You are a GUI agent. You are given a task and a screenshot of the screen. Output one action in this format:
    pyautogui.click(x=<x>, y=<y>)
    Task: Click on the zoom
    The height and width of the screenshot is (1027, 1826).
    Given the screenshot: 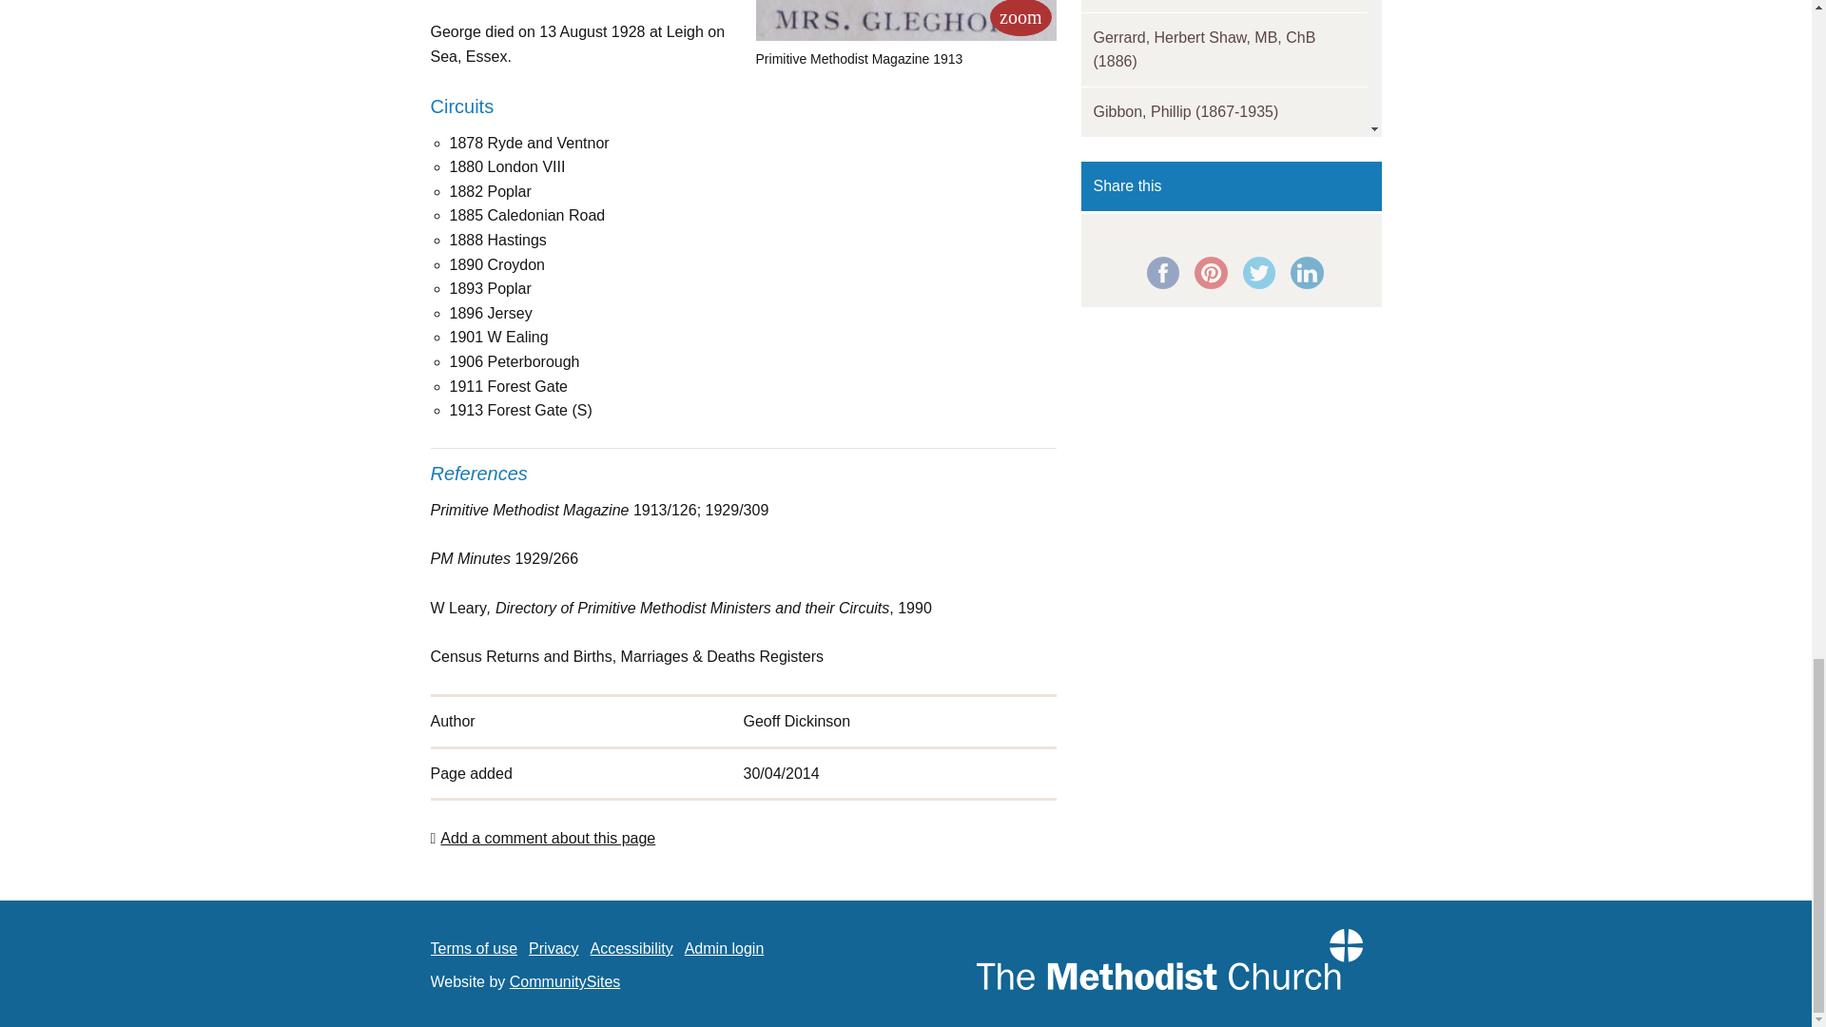 What is the action you would take?
    pyautogui.click(x=1020, y=17)
    